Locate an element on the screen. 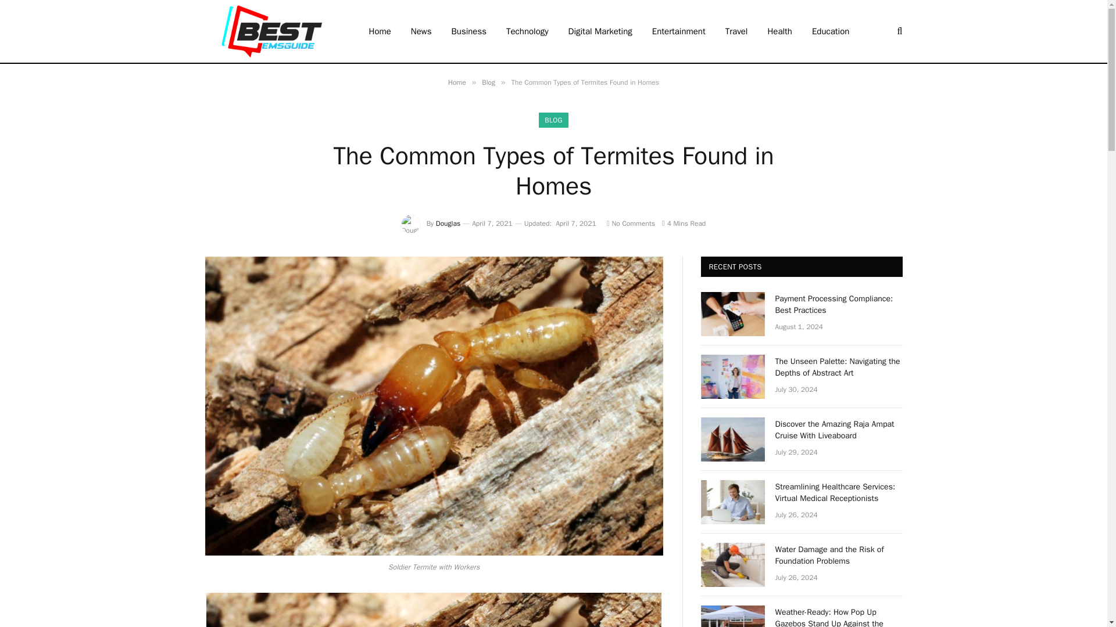  Water Damage and the Risk of Foundation Problems is located at coordinates (732, 564).